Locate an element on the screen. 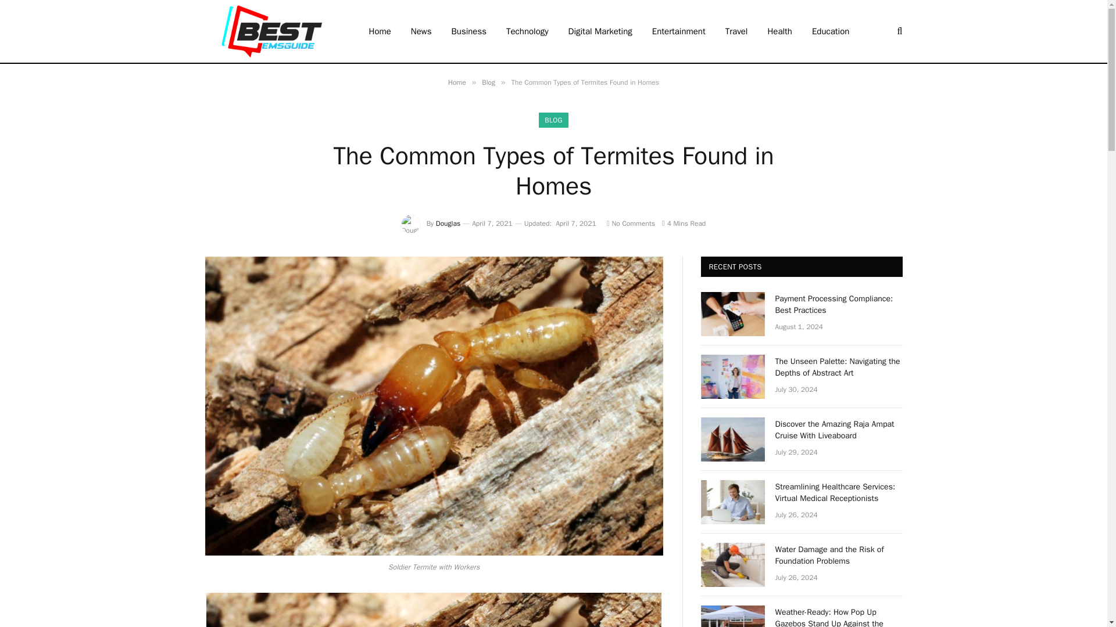  Water Damage and the Risk of Foundation Problems is located at coordinates (732, 564).